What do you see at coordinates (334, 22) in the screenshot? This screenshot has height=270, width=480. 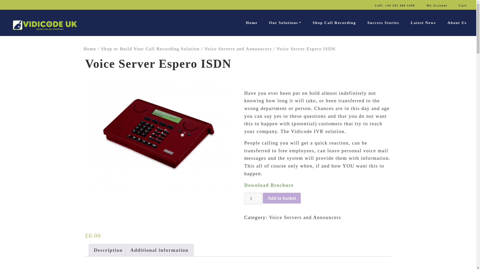 I see `Shop Call Recording` at bounding box center [334, 22].